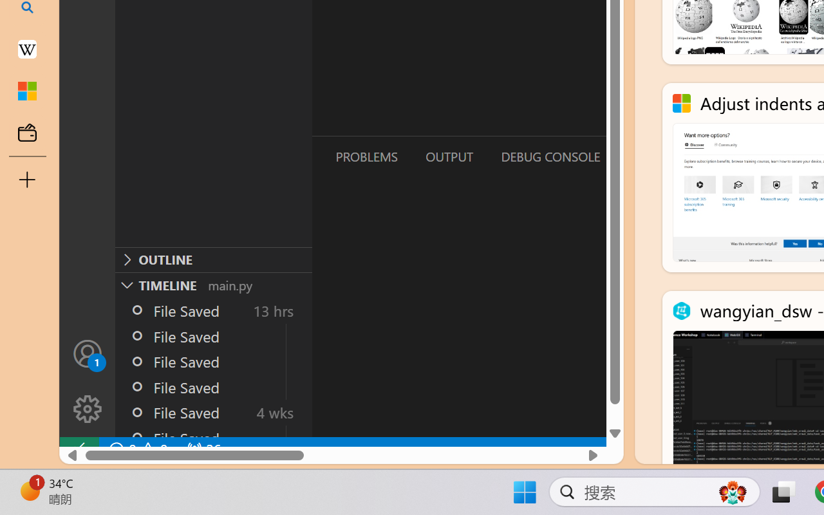  What do you see at coordinates (88, 353) in the screenshot?
I see `Accounts - Sign in requested` at bounding box center [88, 353].